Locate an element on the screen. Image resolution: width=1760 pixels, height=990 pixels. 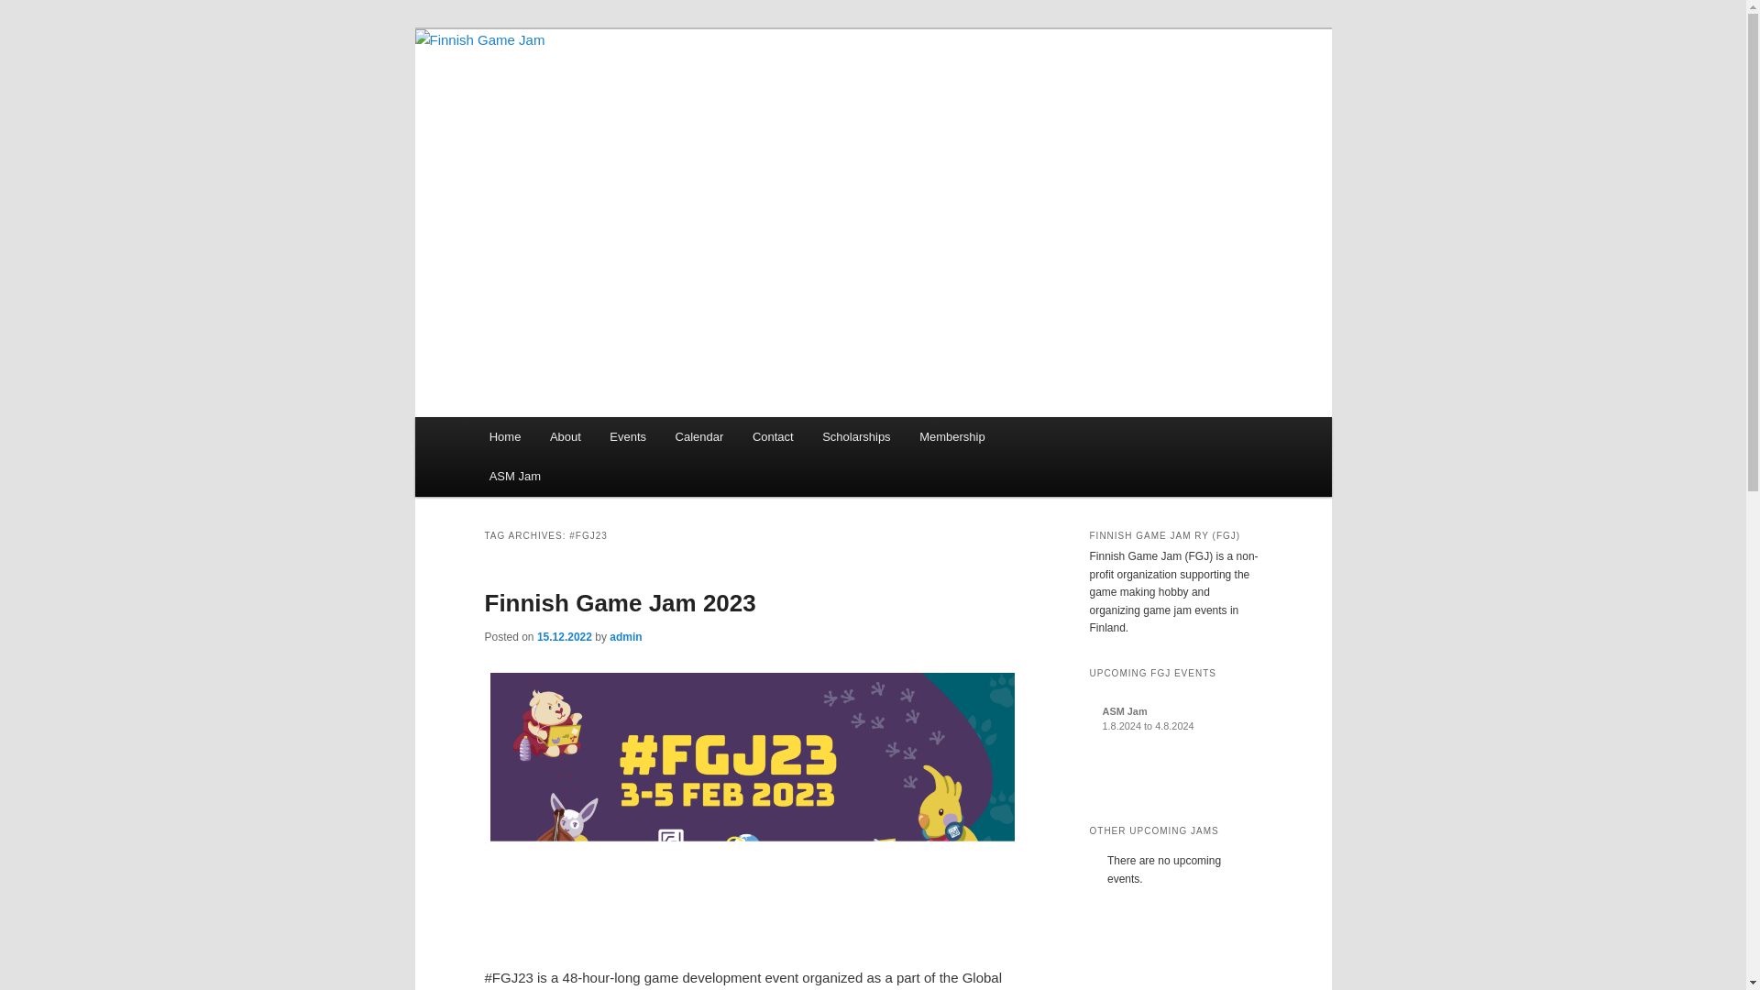
admin is located at coordinates (625, 636).